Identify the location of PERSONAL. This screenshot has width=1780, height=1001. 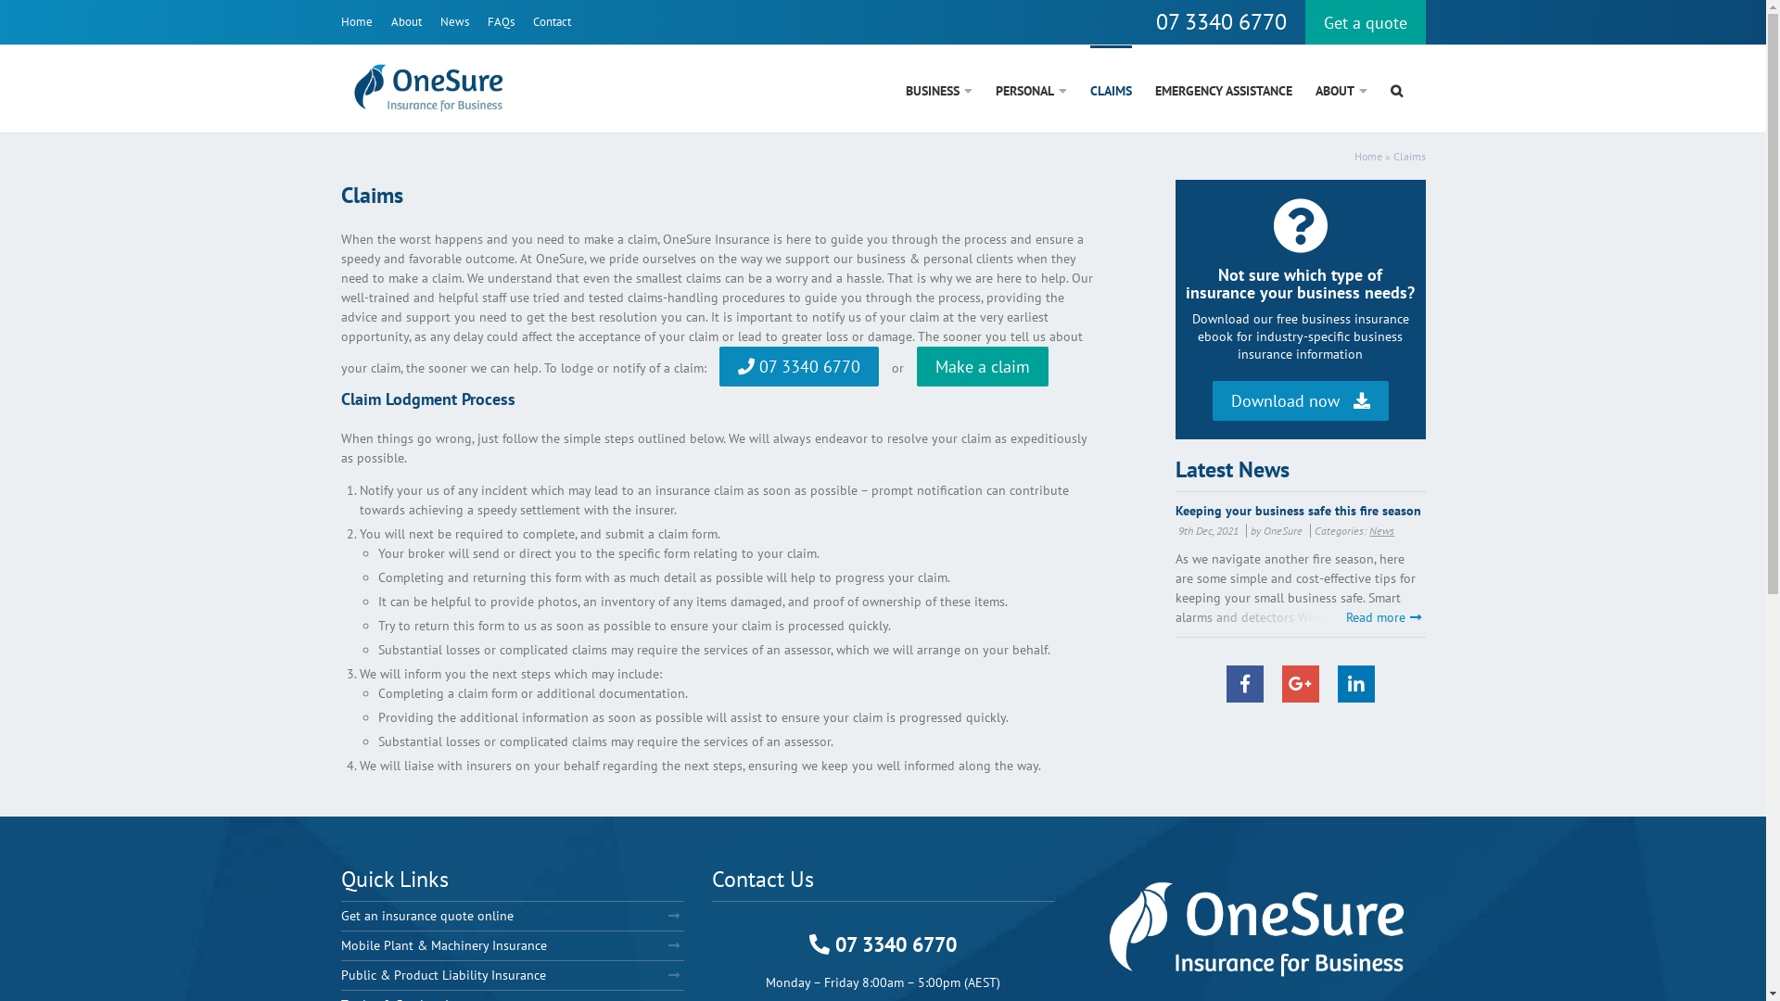
(1031, 88).